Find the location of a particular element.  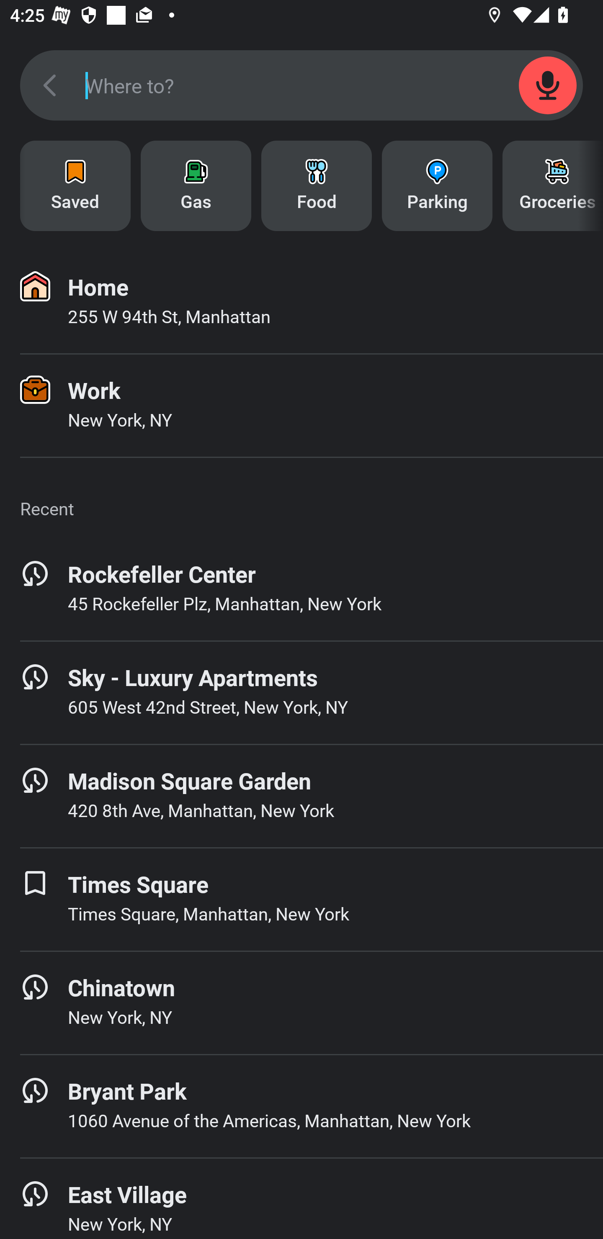

Saved is located at coordinates (75, 186).